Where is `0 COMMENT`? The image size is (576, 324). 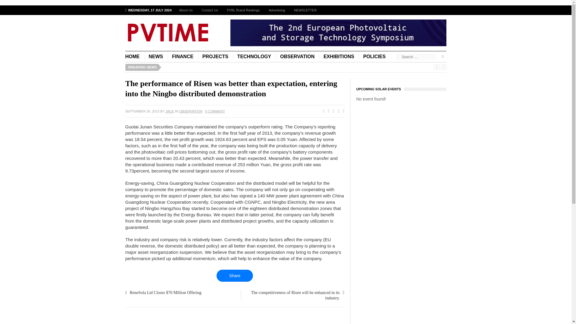
0 COMMENT is located at coordinates (215, 111).